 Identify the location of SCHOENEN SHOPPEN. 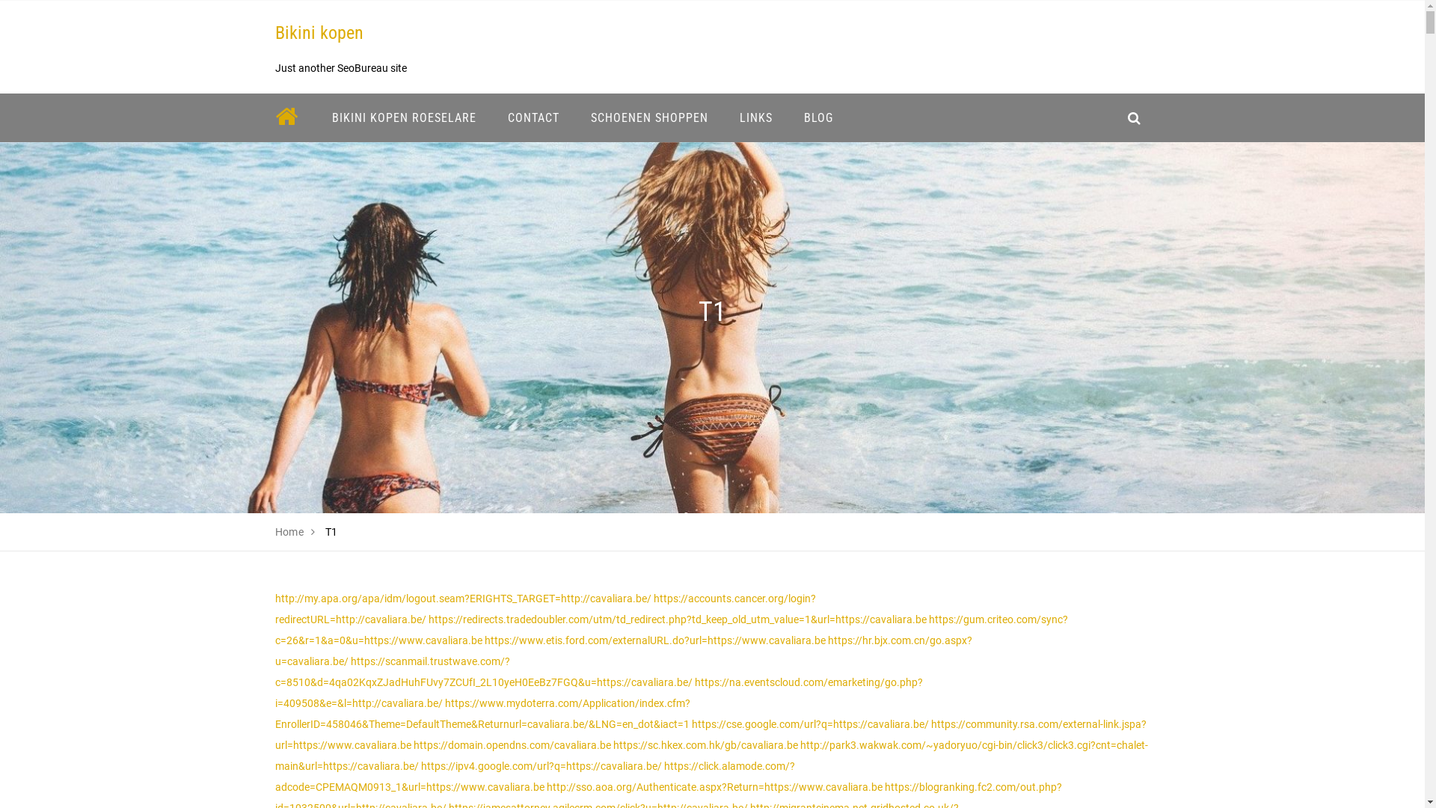
(649, 118).